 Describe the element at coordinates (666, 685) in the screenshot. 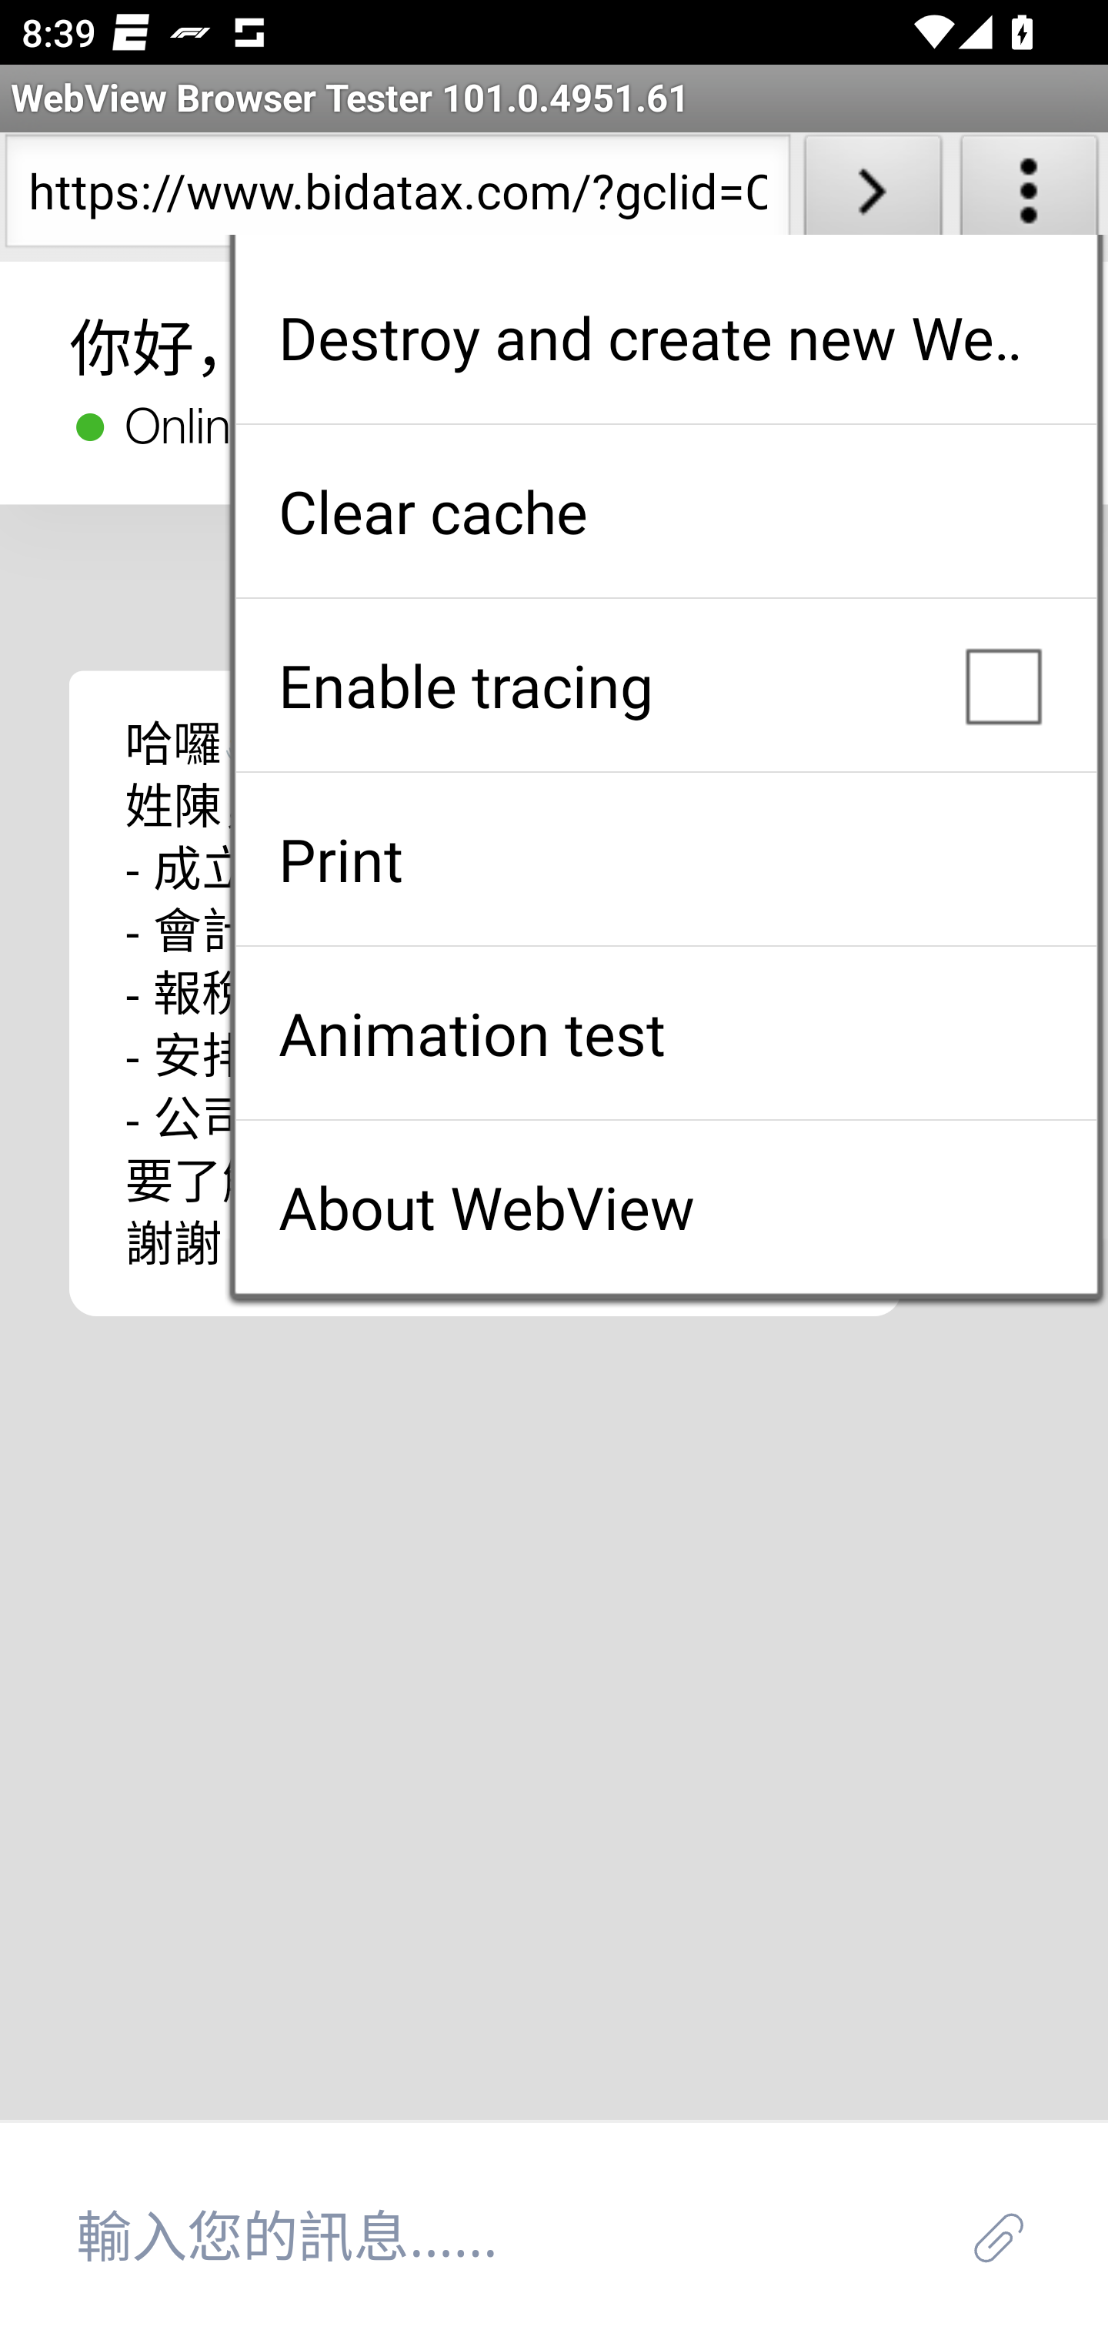

I see `Enable tracing` at that location.